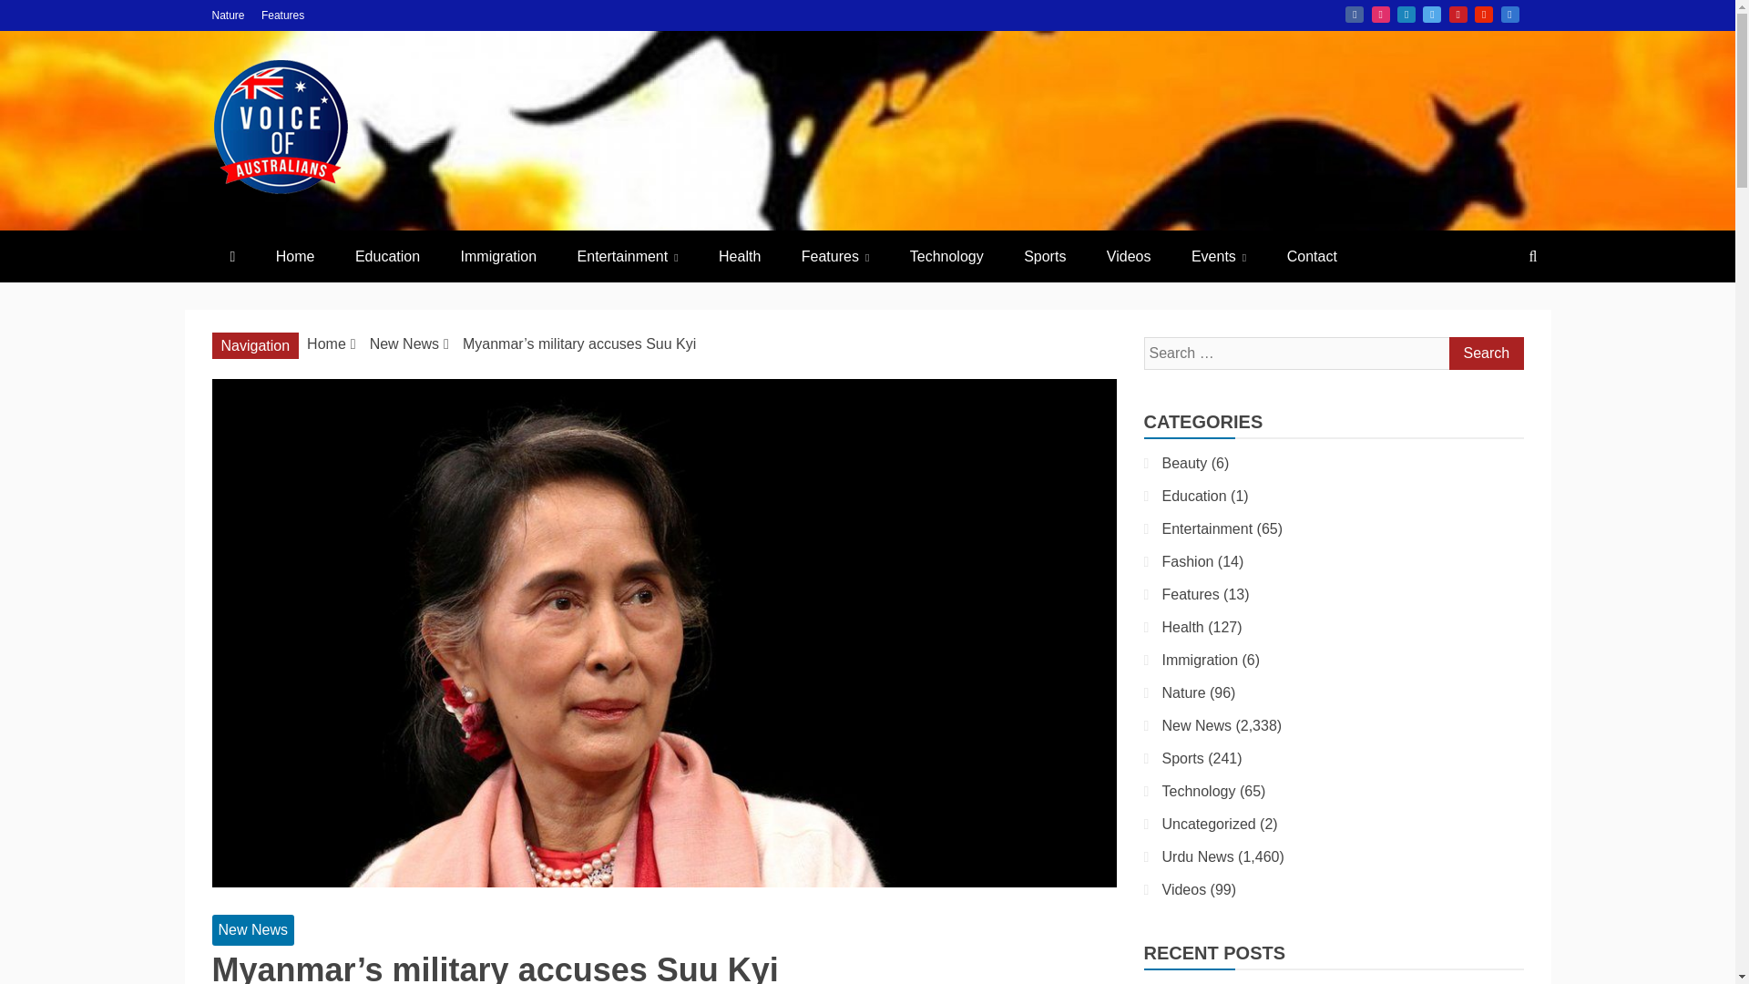 This screenshot has height=984, width=1749. Describe the element at coordinates (628, 255) in the screenshot. I see `Entertainment` at that location.